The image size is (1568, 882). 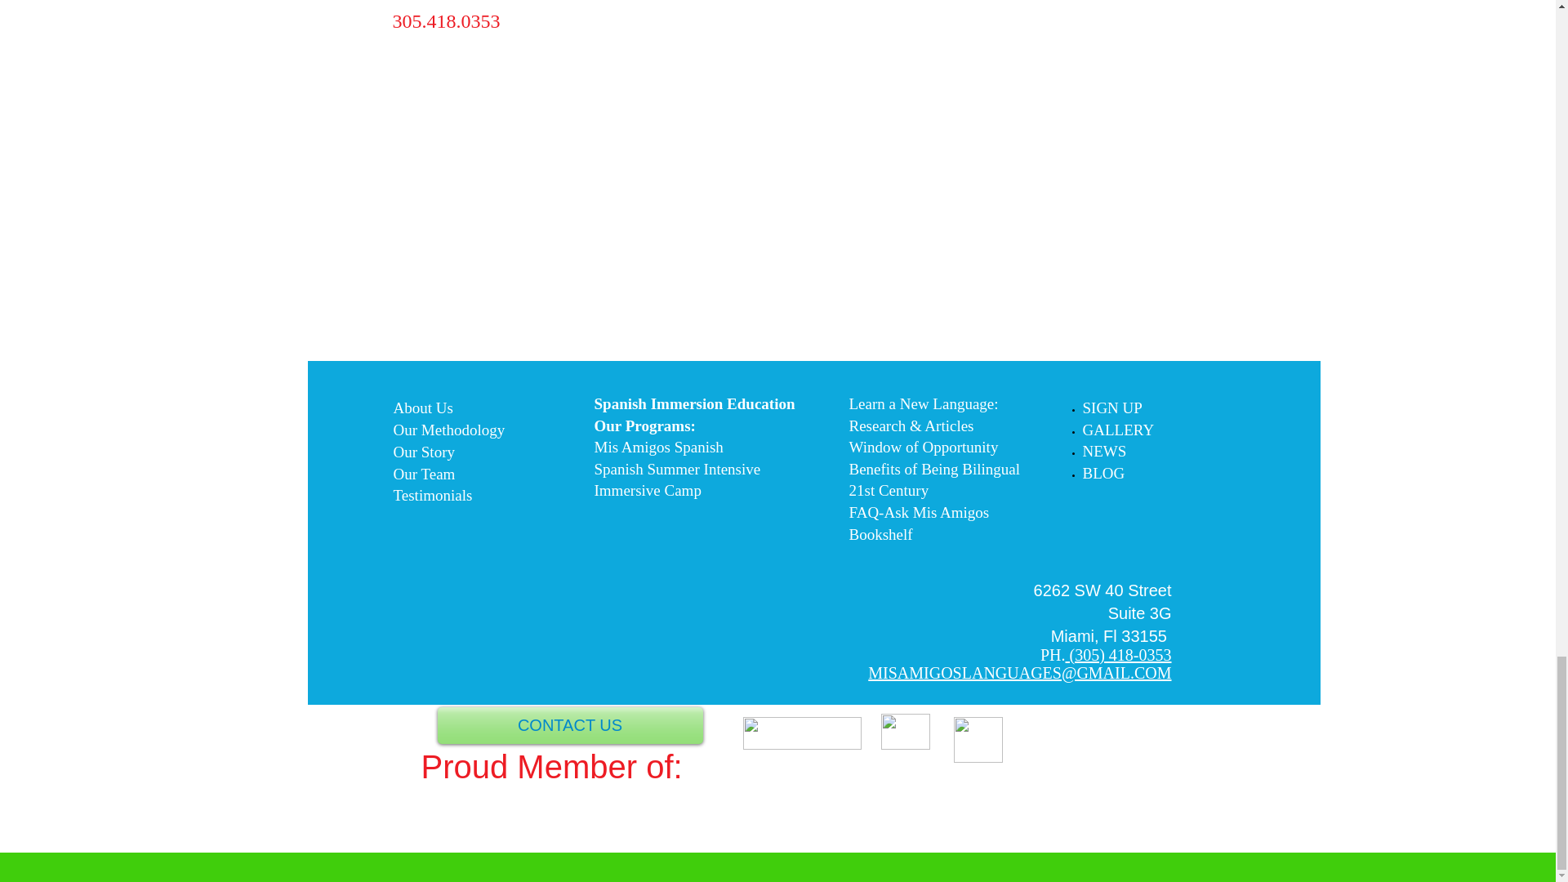 What do you see at coordinates (1105, 452) in the screenshot?
I see `NEWS` at bounding box center [1105, 452].